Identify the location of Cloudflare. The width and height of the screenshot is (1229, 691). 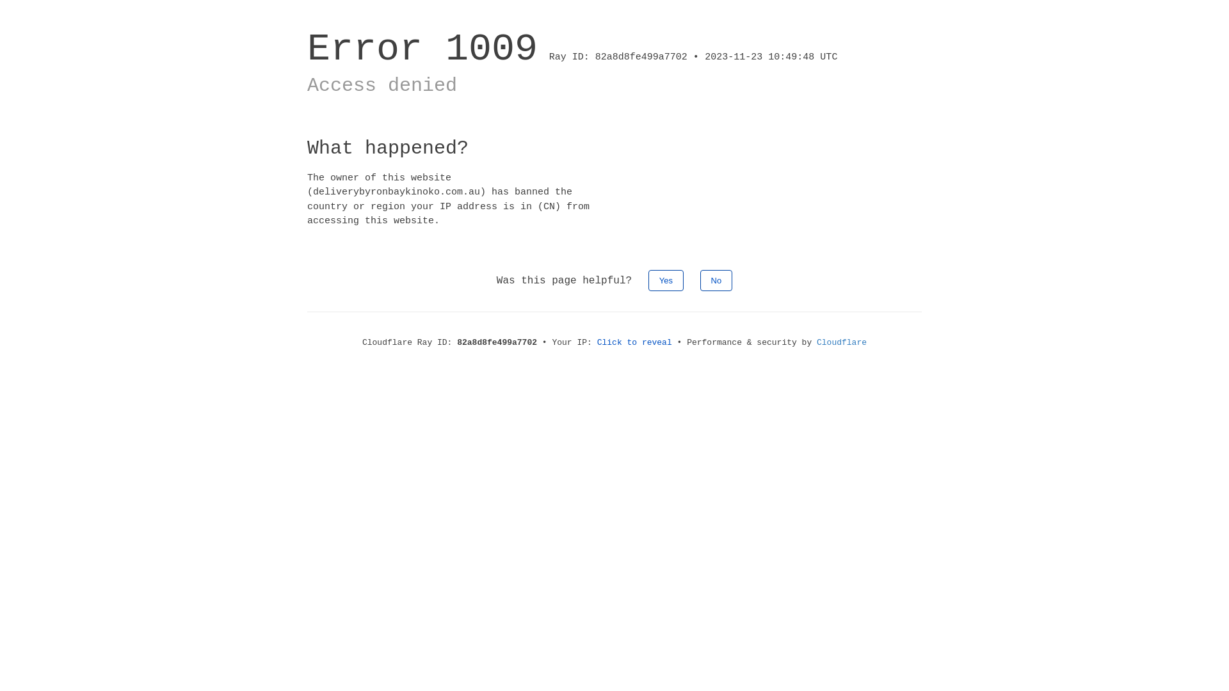
(842, 343).